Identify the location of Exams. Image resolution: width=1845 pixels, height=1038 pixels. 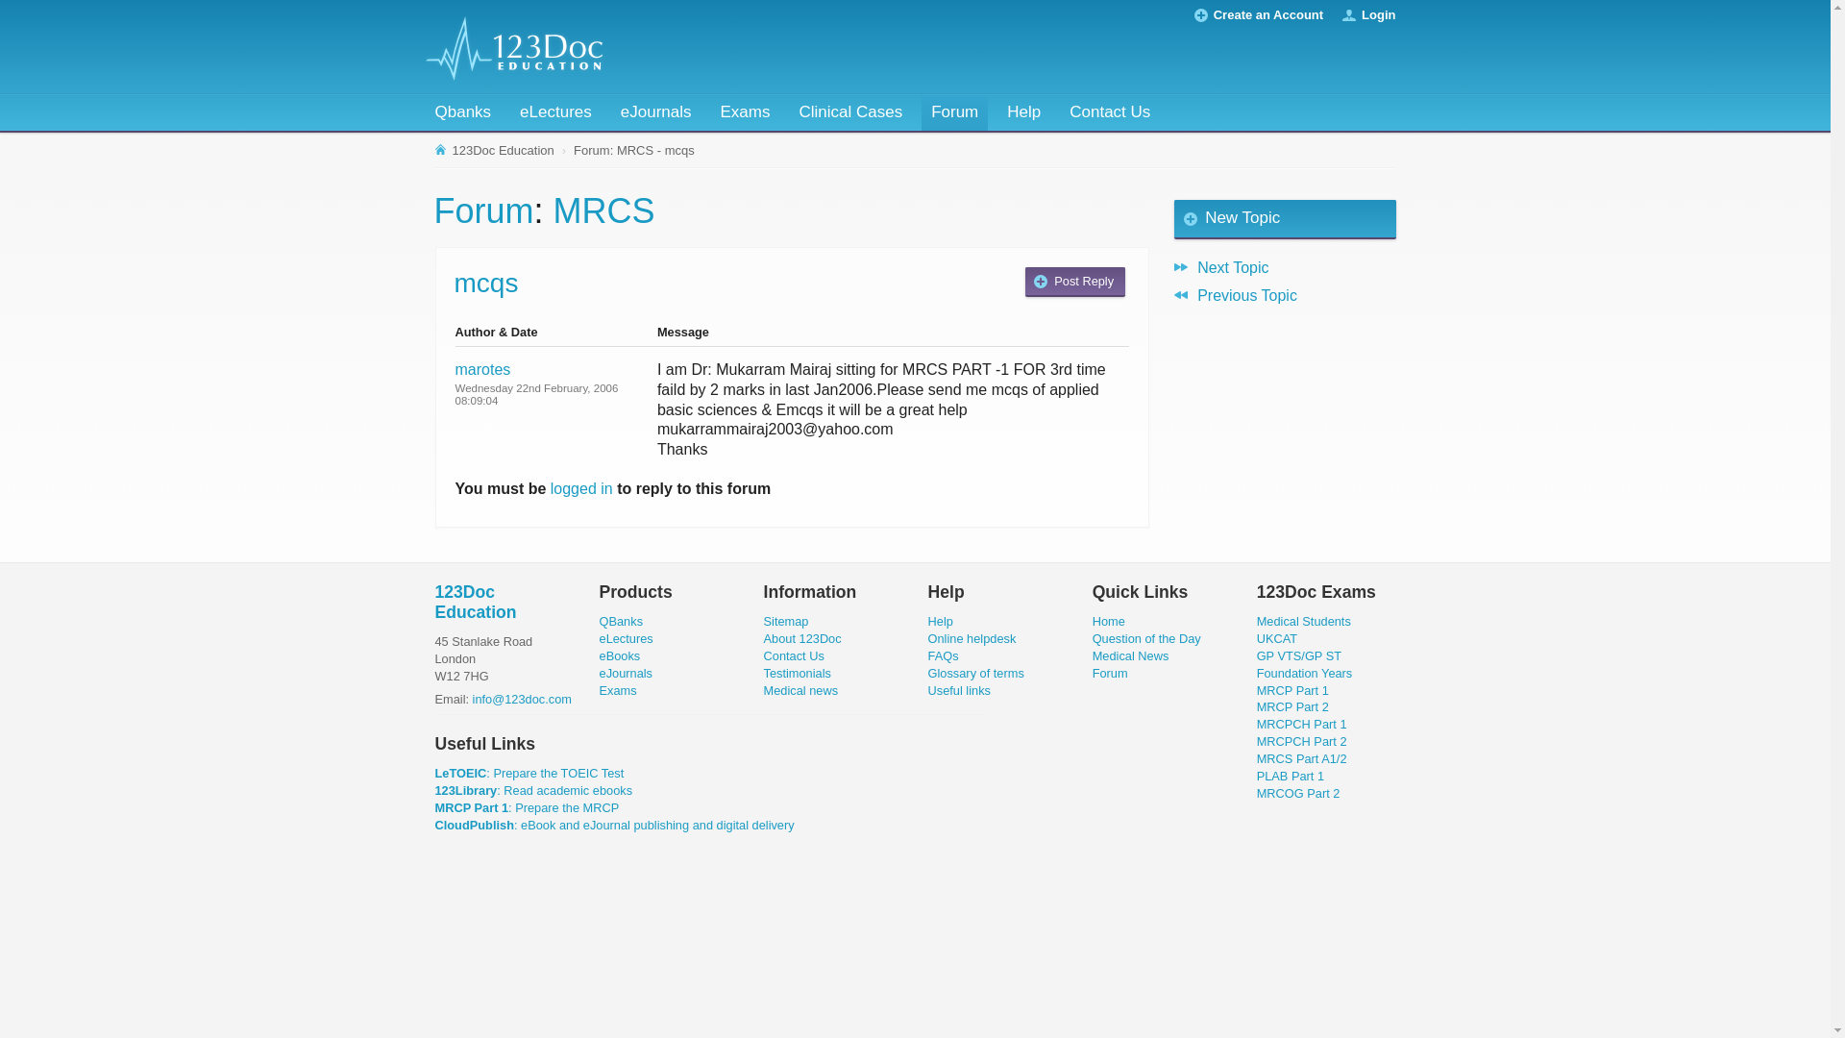
(745, 113).